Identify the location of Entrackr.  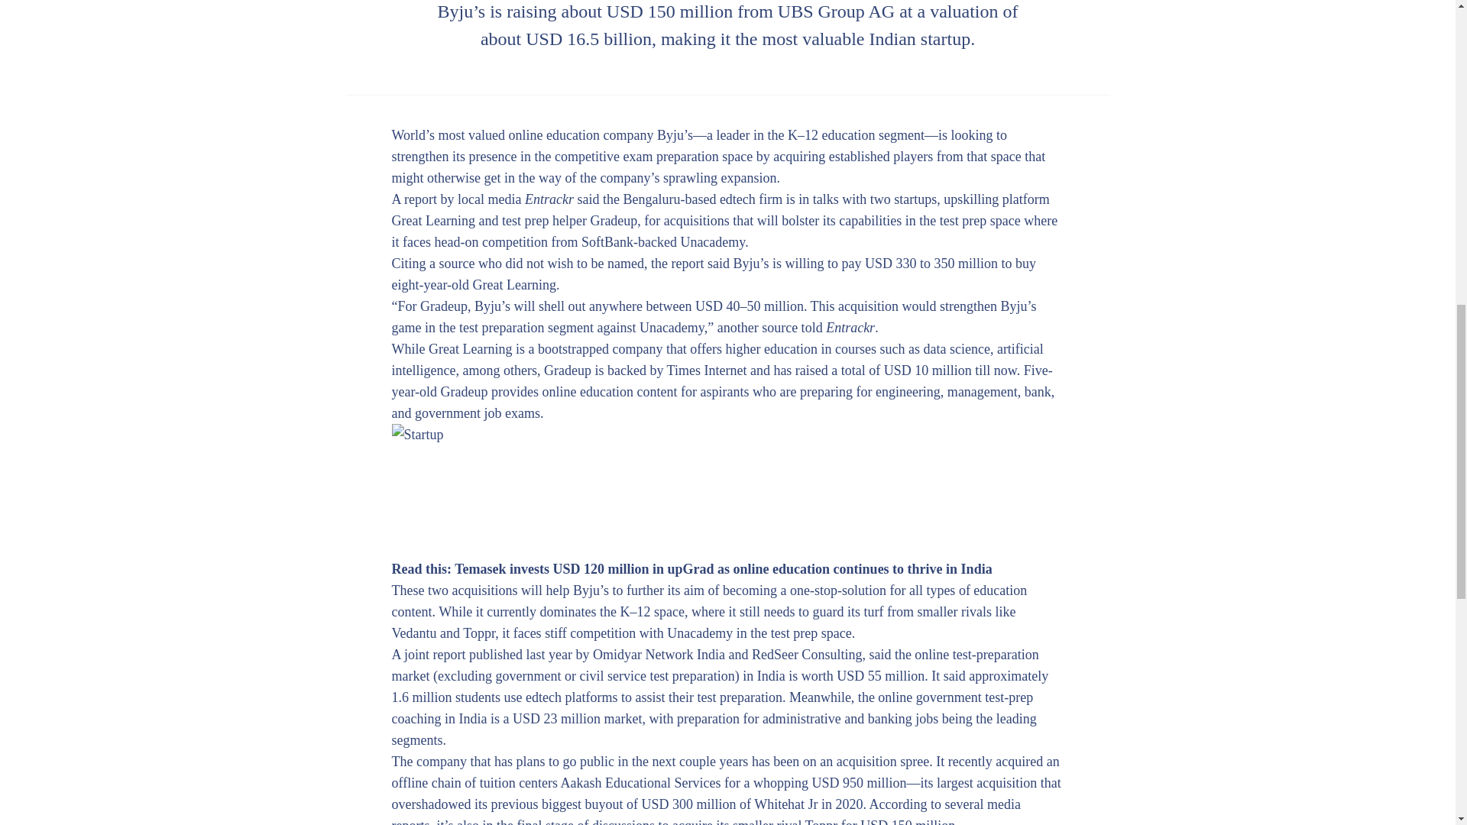
(549, 199).